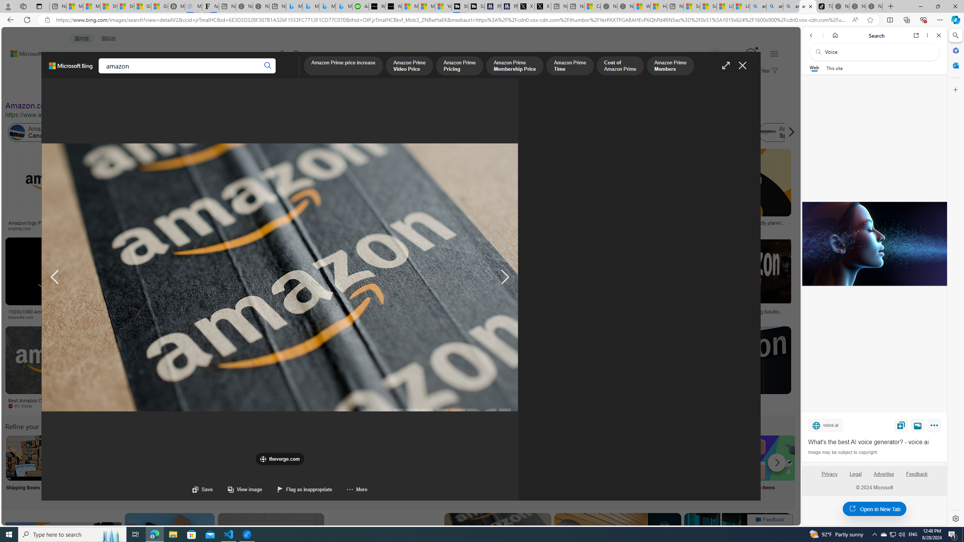 Image resolution: width=964 pixels, height=542 pixels. I want to click on IMAGES, so click(103, 74).